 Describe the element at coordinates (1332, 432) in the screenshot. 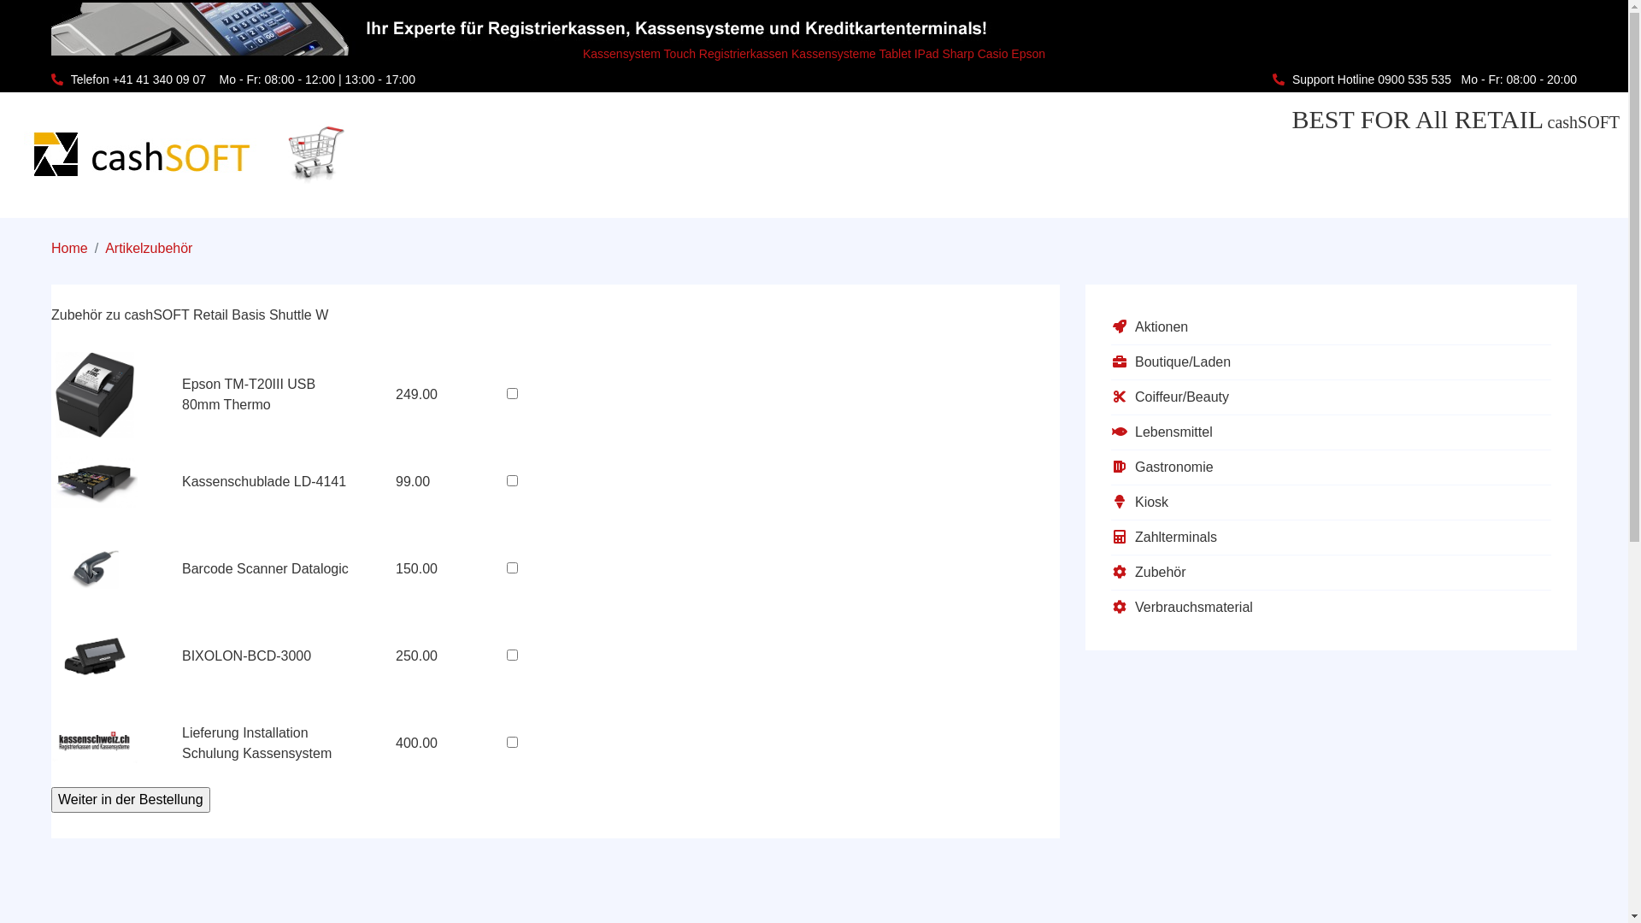

I see `Lebensmittel` at that location.